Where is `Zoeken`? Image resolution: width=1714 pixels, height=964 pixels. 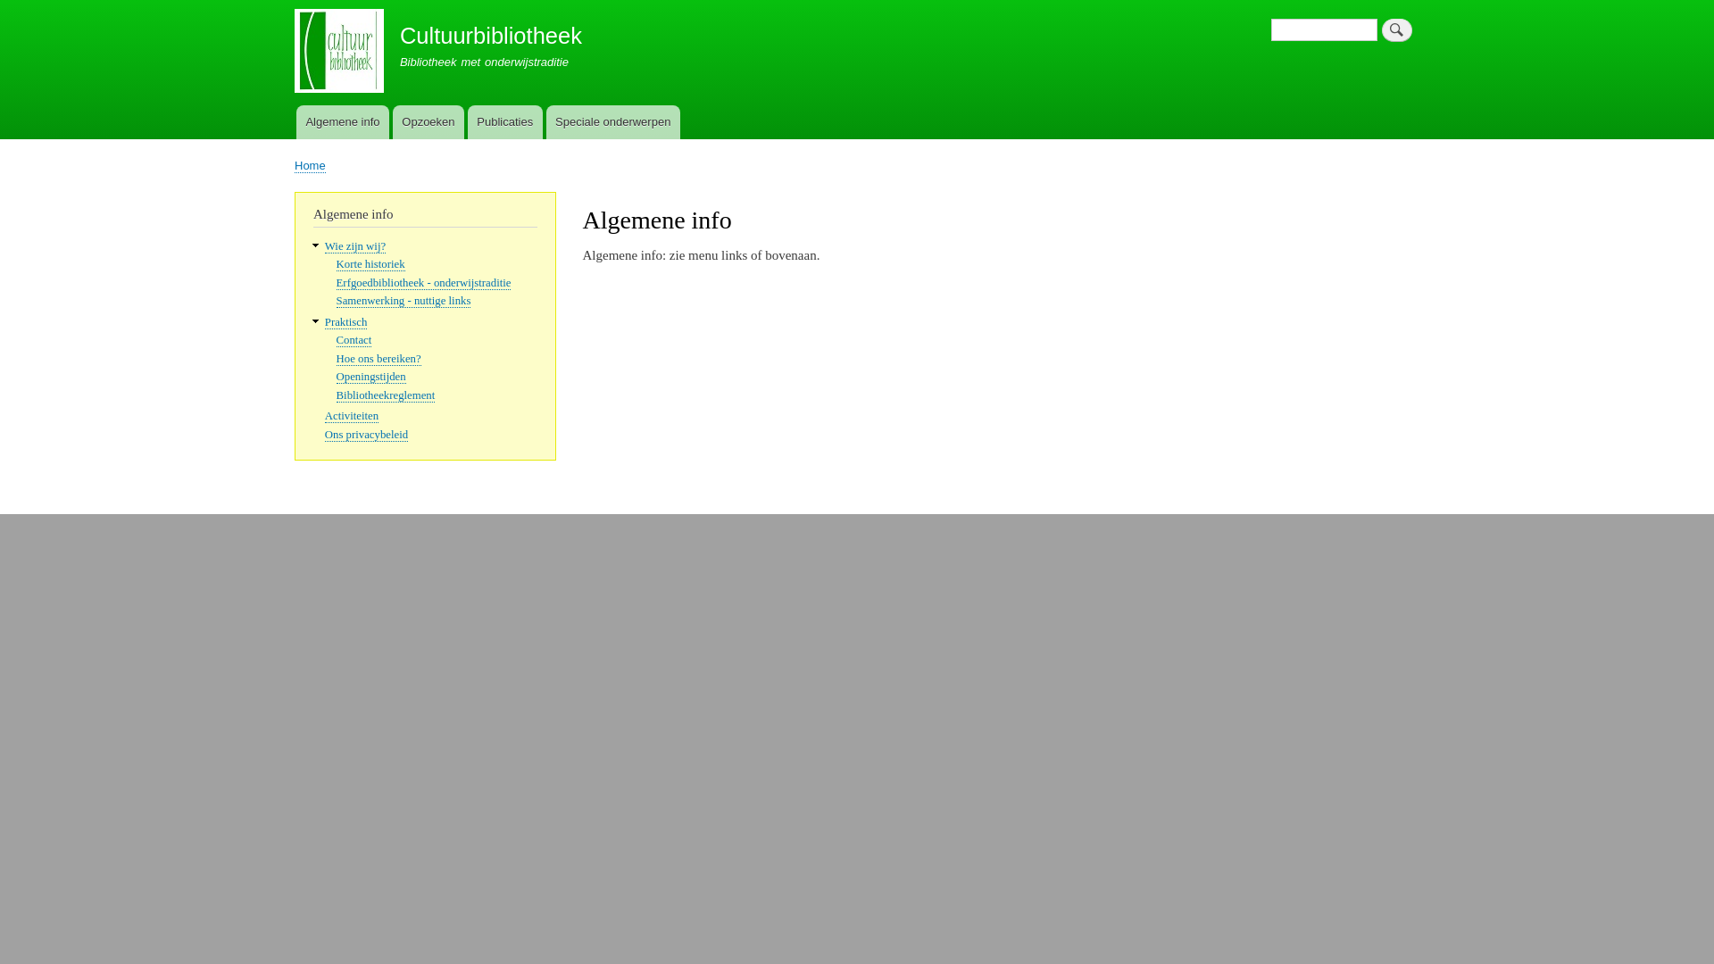
Zoeken is located at coordinates (1397, 30).